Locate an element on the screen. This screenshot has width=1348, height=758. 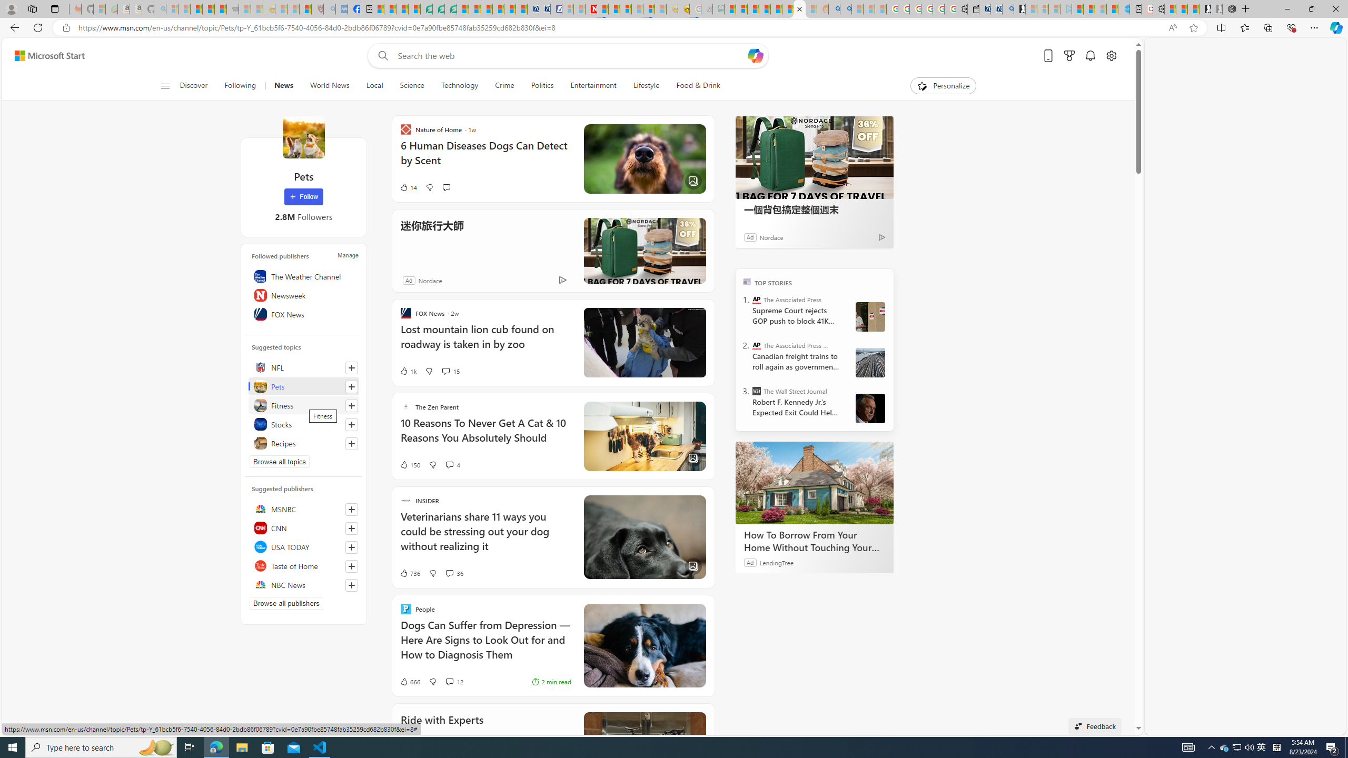
Lifestyle is located at coordinates (646, 86).